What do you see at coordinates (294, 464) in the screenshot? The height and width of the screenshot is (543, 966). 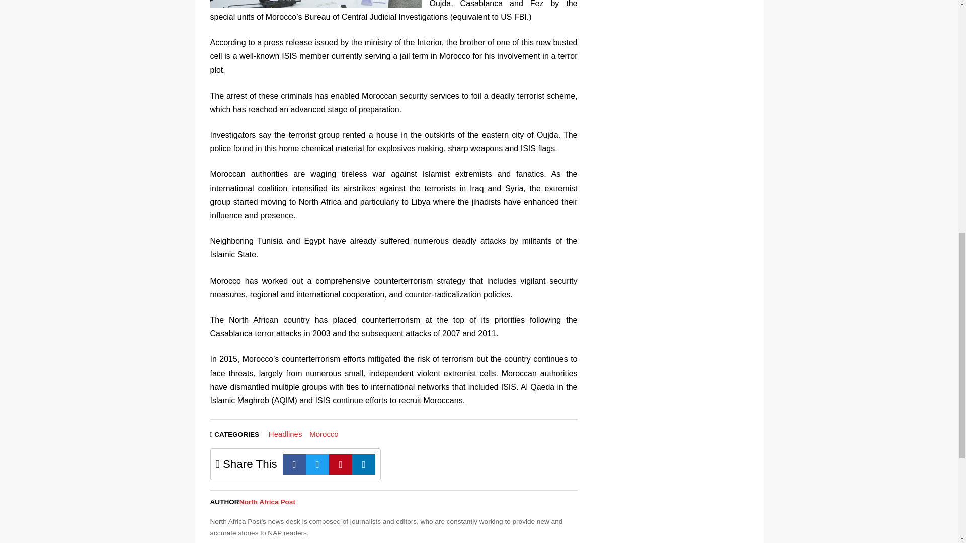 I see `Facebook` at bounding box center [294, 464].